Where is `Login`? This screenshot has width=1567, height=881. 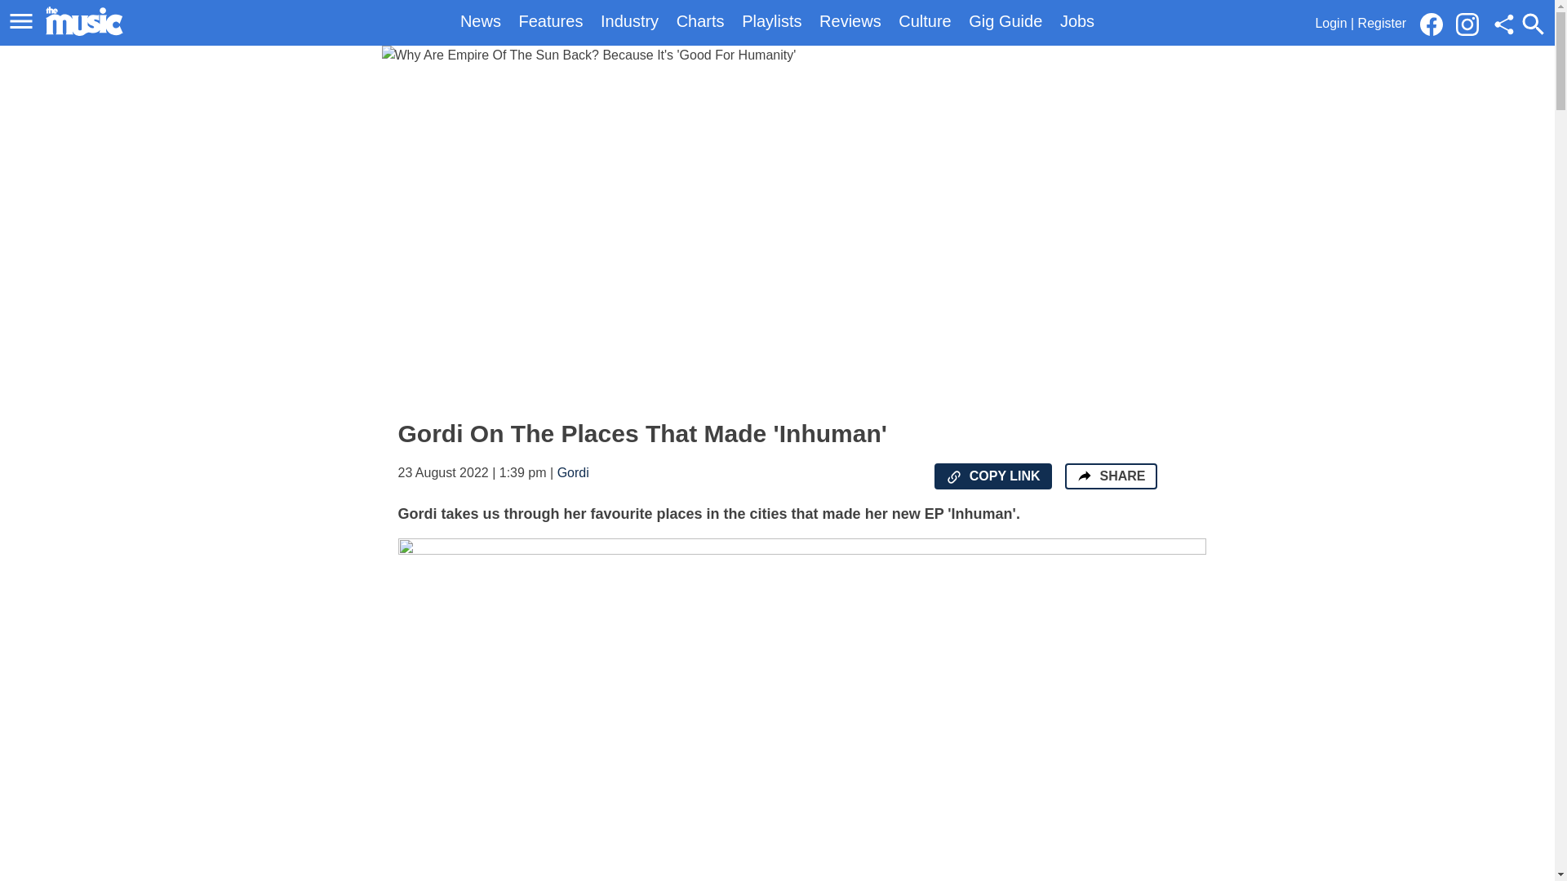
Login is located at coordinates (1330, 23).